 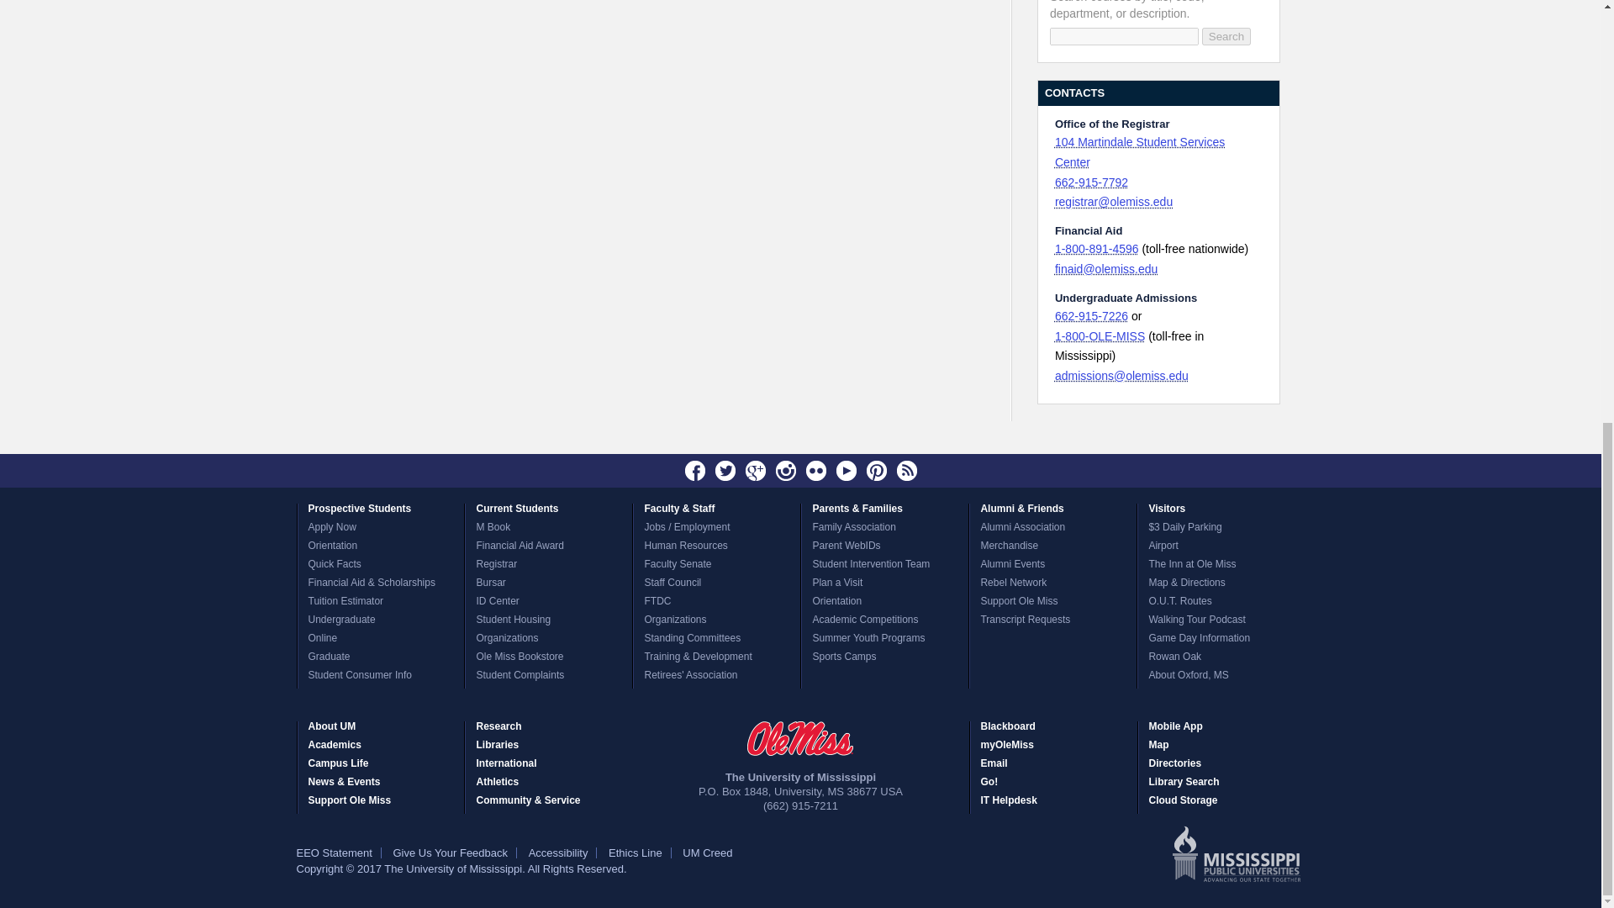 What do you see at coordinates (846, 471) in the screenshot?
I see `Youtube` at bounding box center [846, 471].